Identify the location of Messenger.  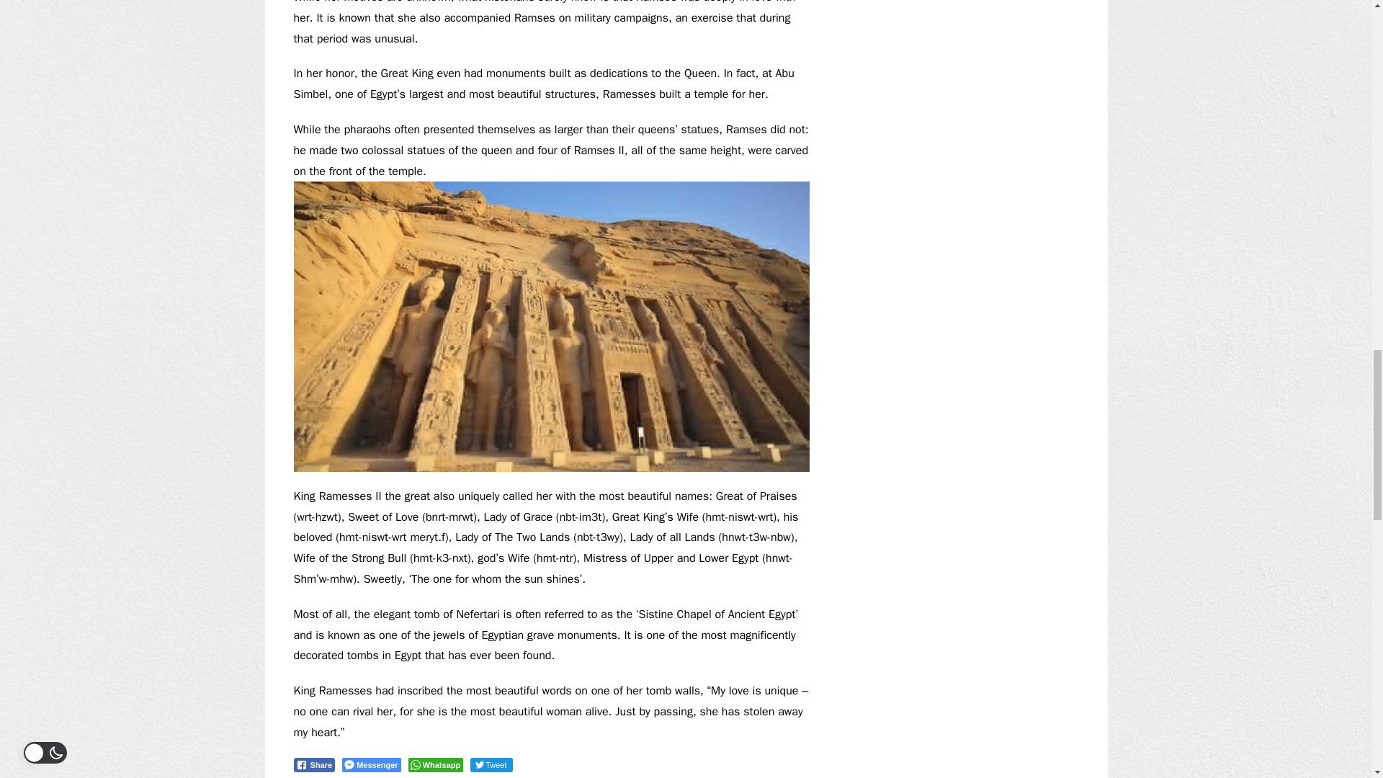
(371, 765).